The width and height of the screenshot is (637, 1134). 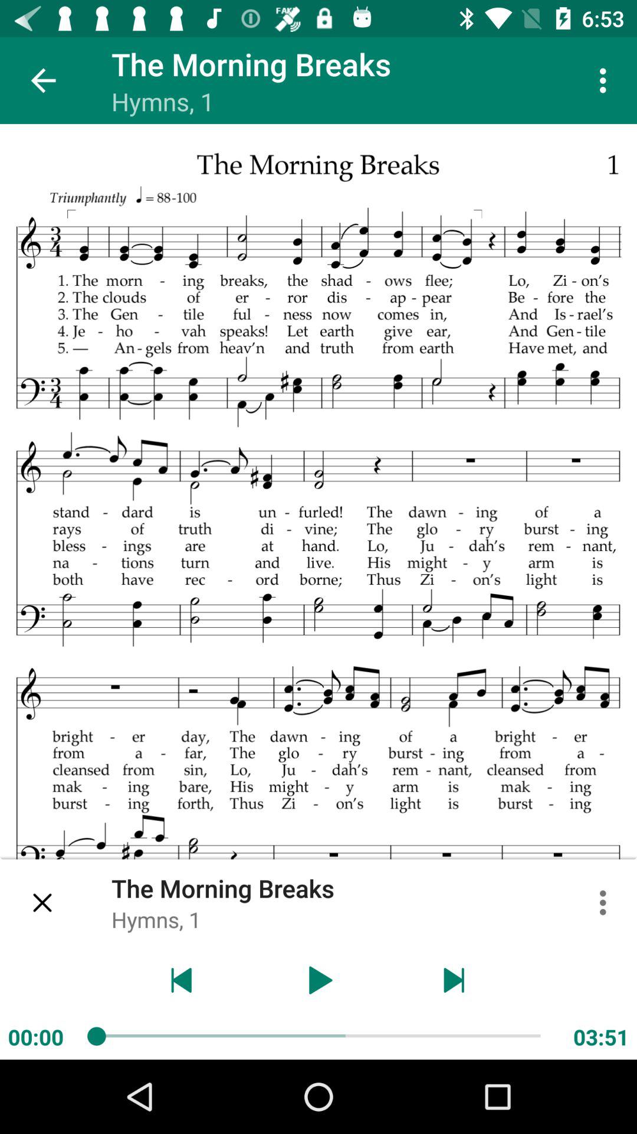 What do you see at coordinates (454, 980) in the screenshot?
I see `go to end` at bounding box center [454, 980].